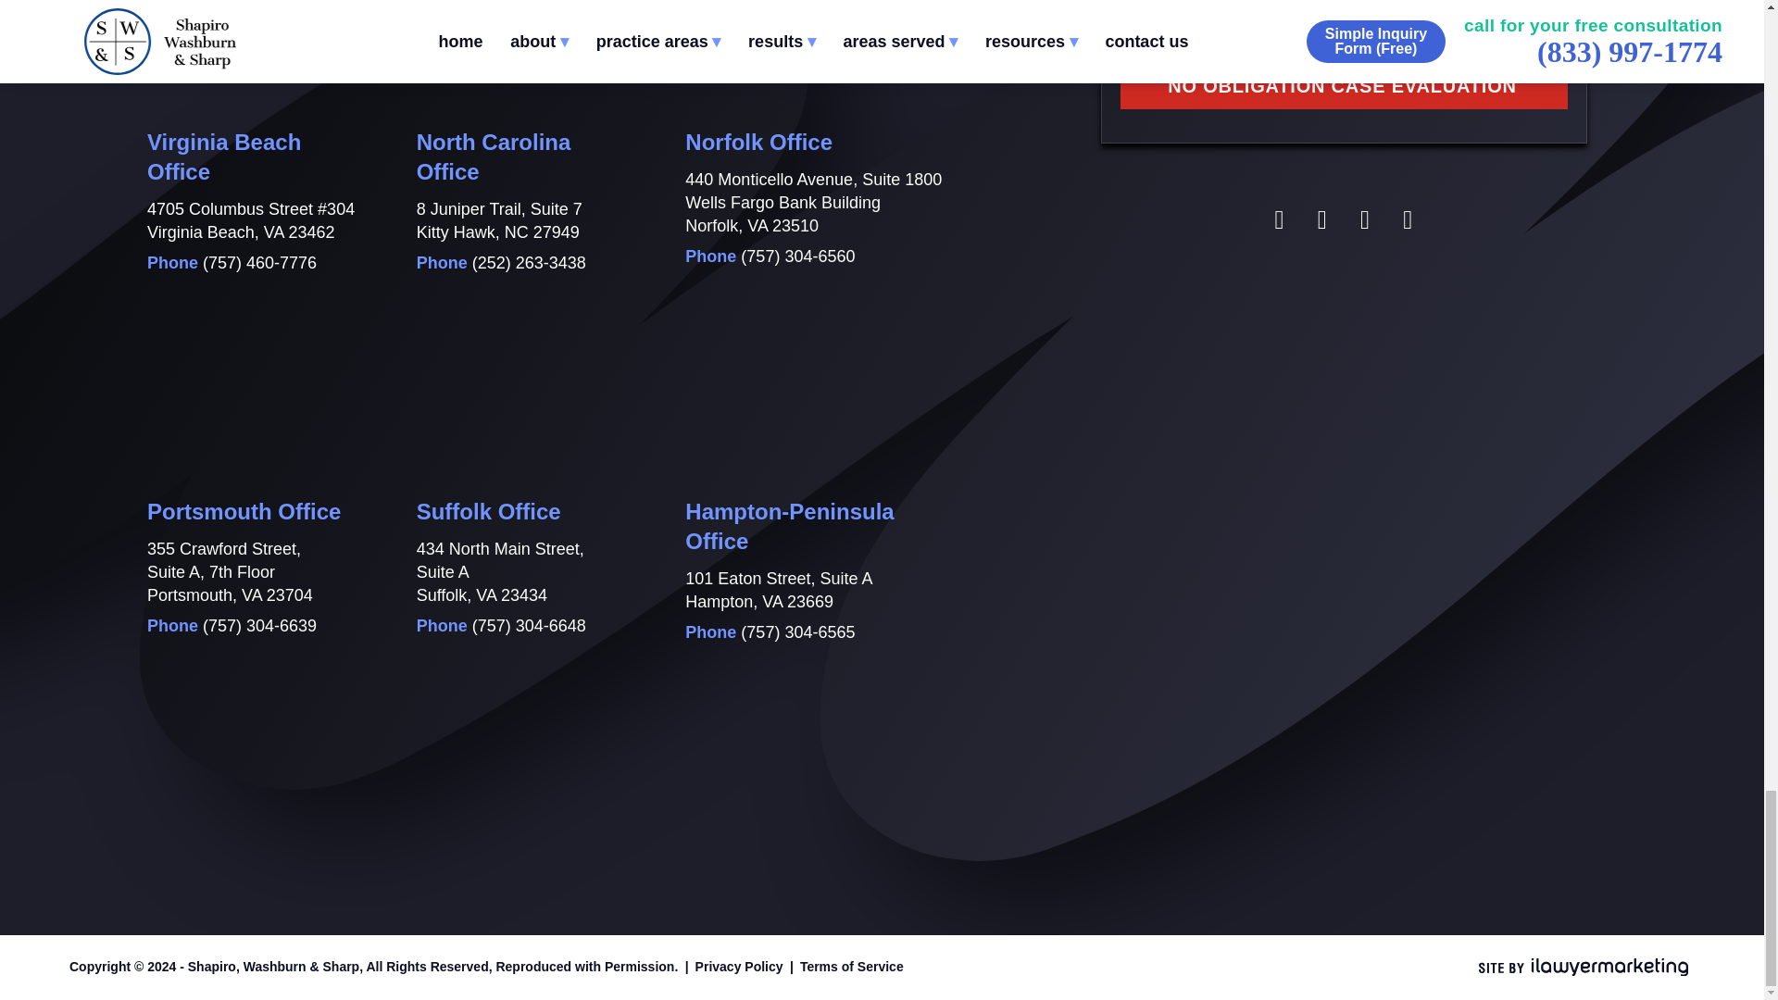 The image size is (1778, 1000). I want to click on Local, so click(233, 24).